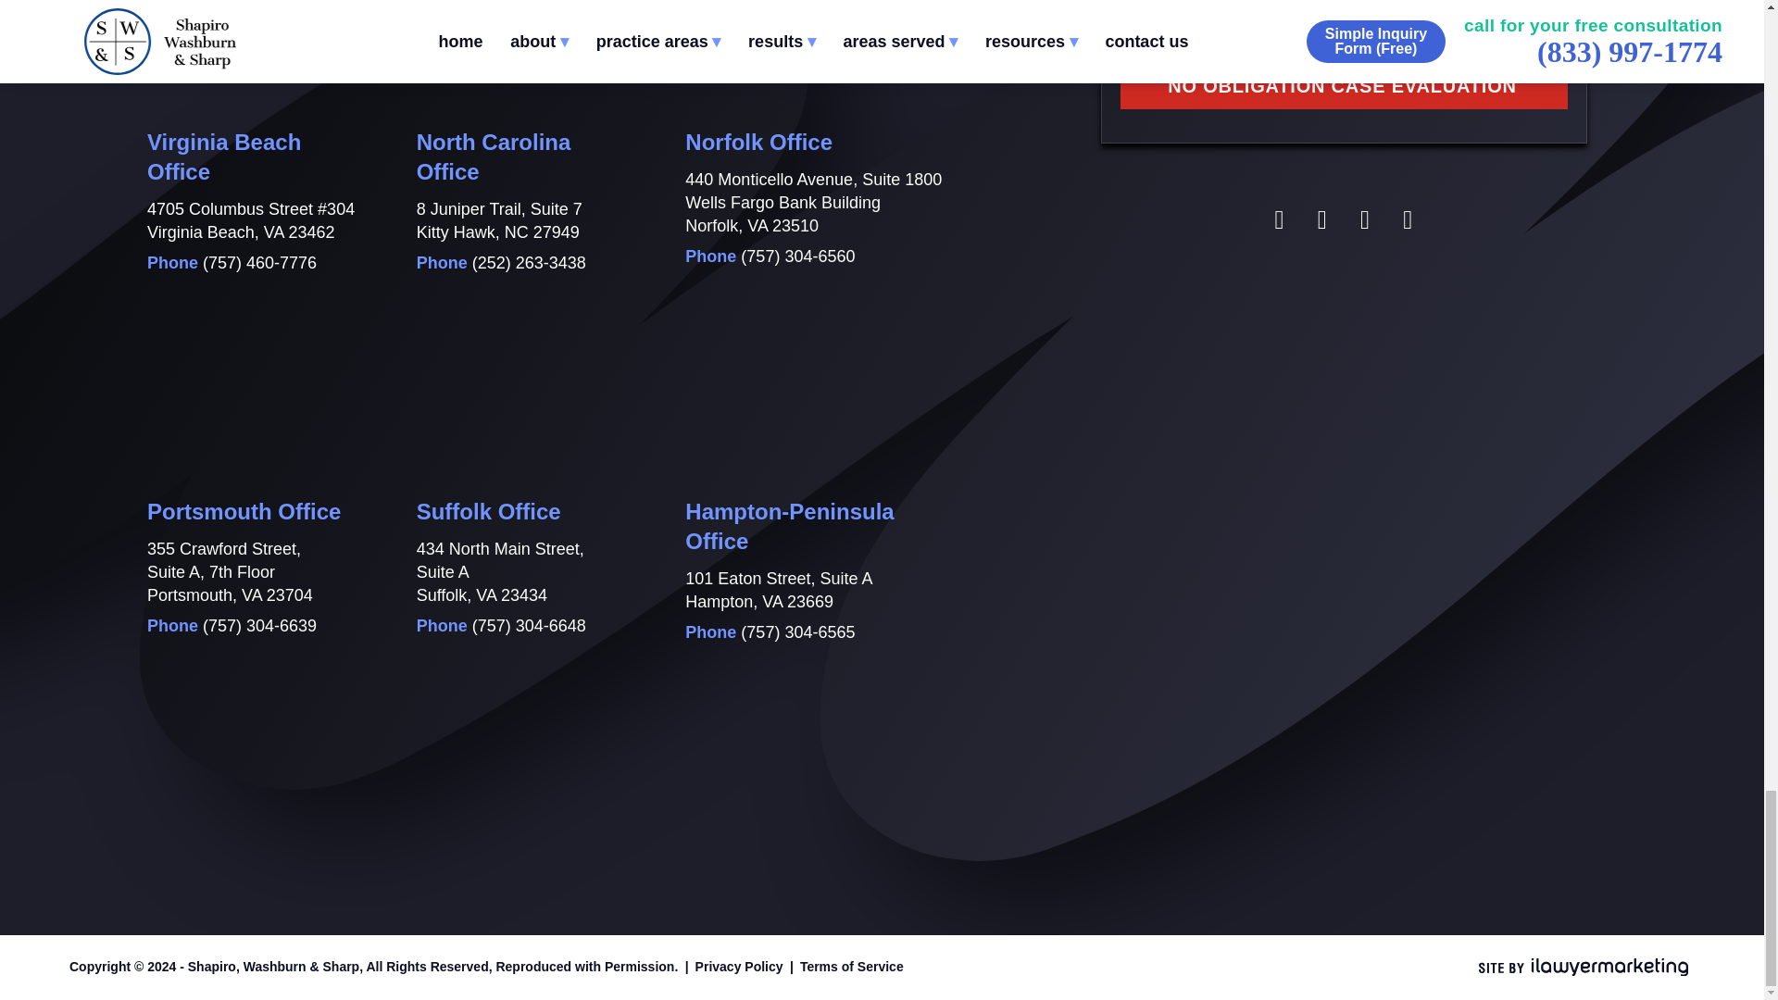 The image size is (1778, 1000). I want to click on Local, so click(233, 24).